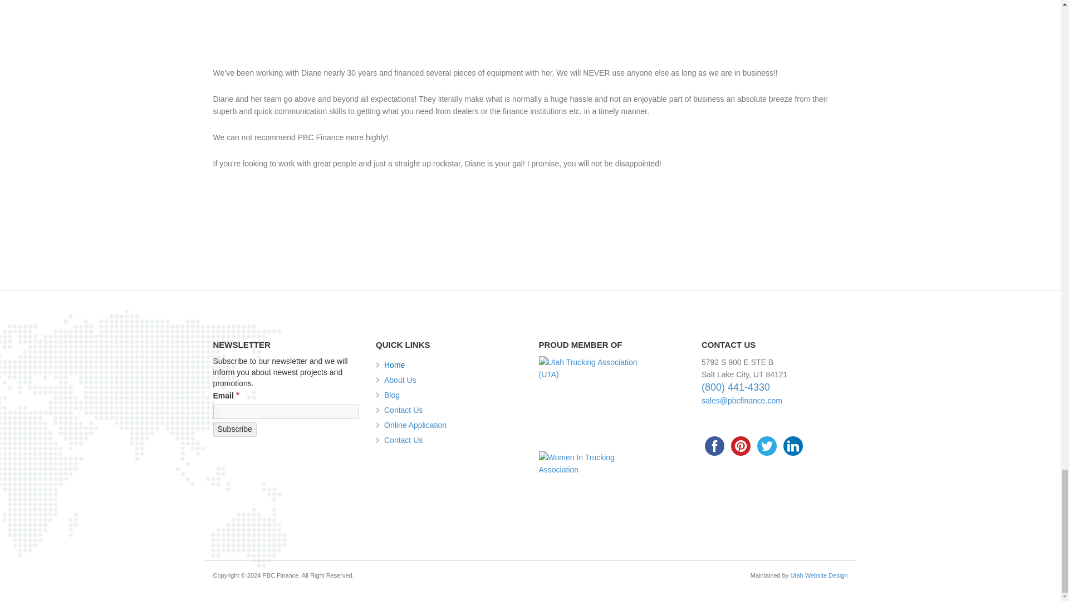  What do you see at coordinates (741, 446) in the screenshot?
I see `pinterest` at bounding box center [741, 446].